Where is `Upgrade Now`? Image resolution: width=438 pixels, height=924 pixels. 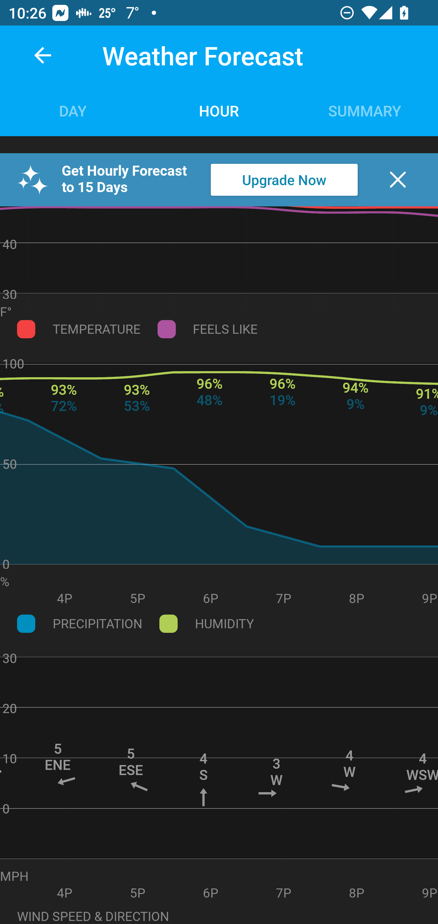
Upgrade Now is located at coordinates (284, 180).